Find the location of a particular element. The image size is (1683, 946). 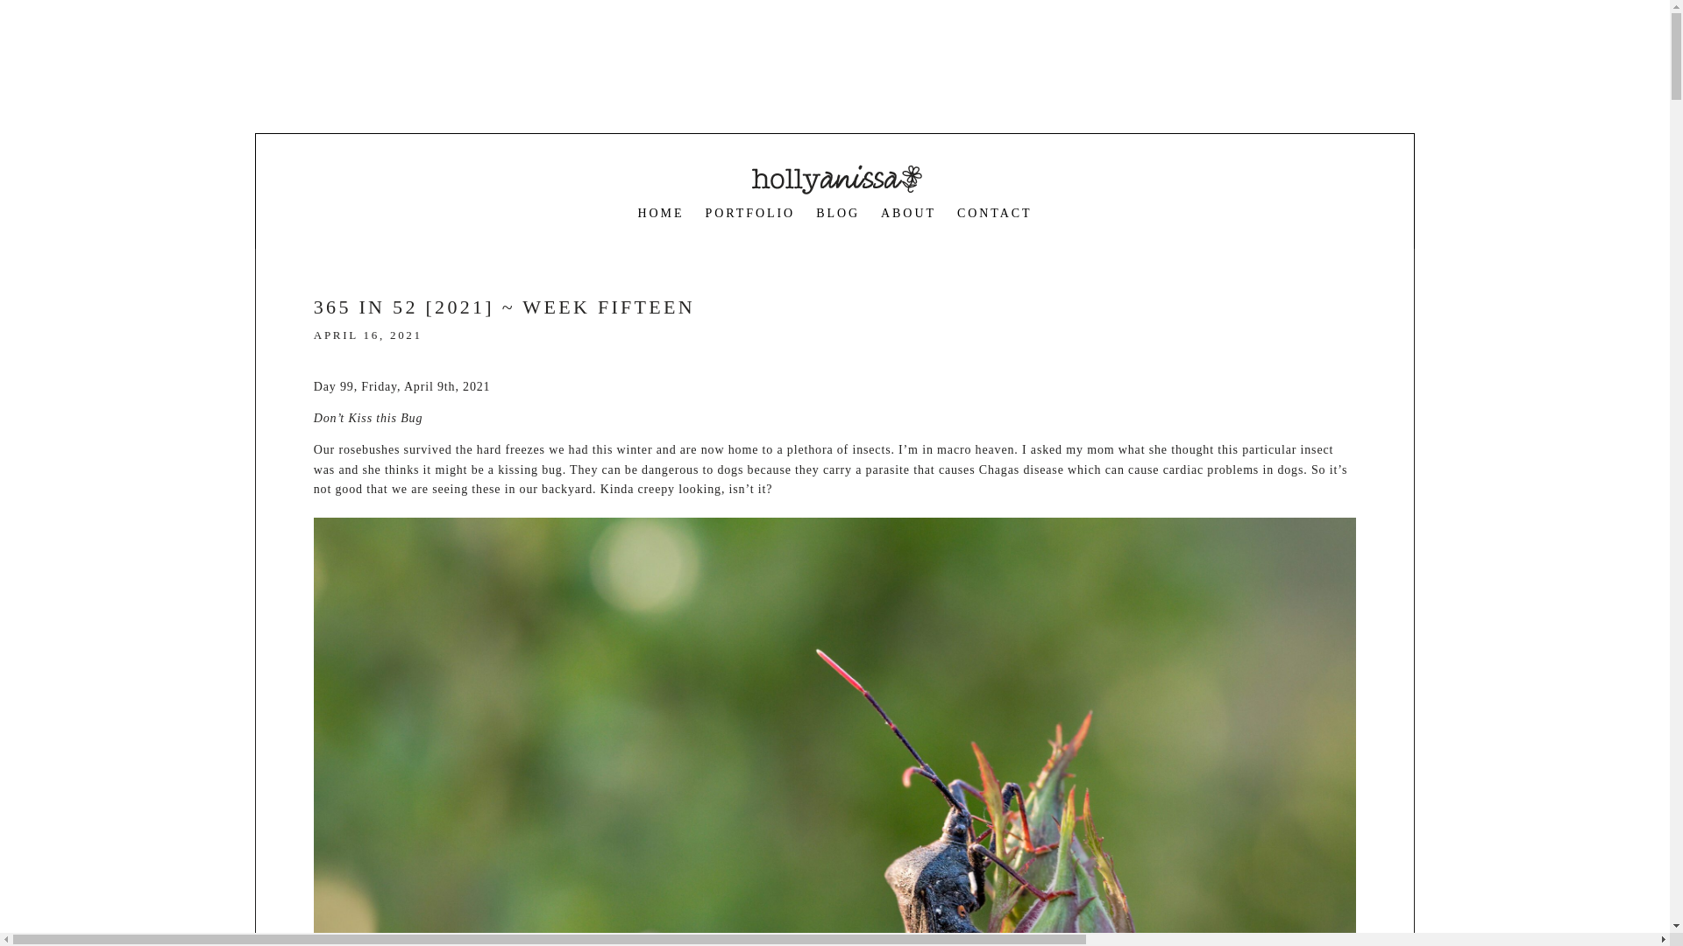

ABOUT is located at coordinates (908, 213).